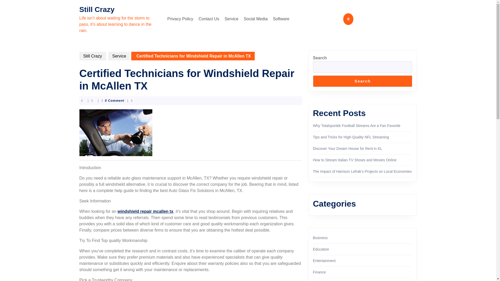 The image size is (500, 281). Describe the element at coordinates (324, 260) in the screenshot. I see `Entertainment` at that location.